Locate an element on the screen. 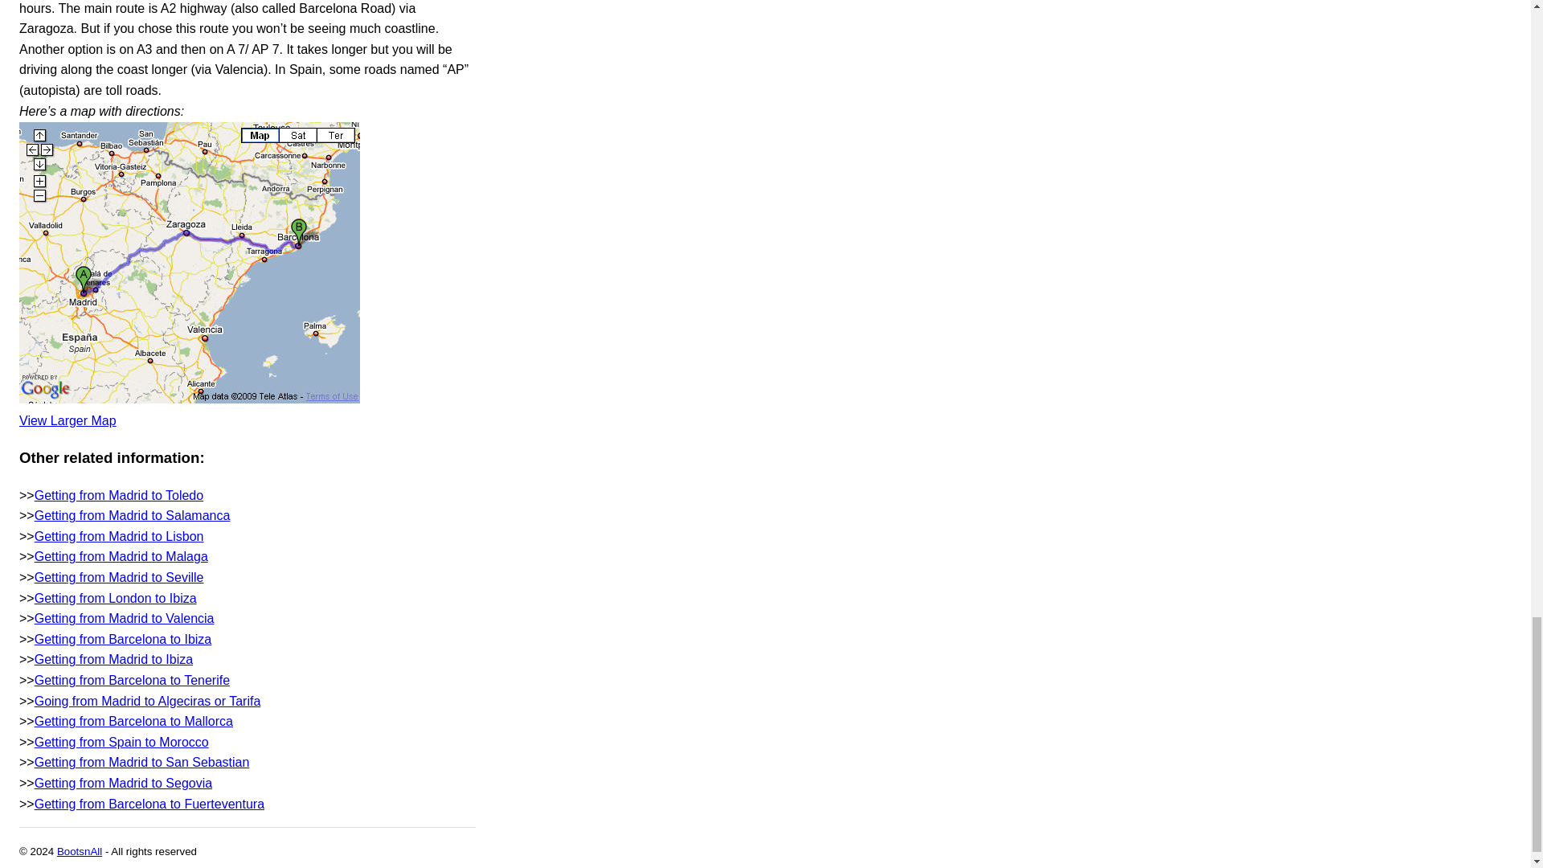 Image resolution: width=1543 pixels, height=868 pixels. Going from Madrid to Algeciras or Tarifa is located at coordinates (147, 701).